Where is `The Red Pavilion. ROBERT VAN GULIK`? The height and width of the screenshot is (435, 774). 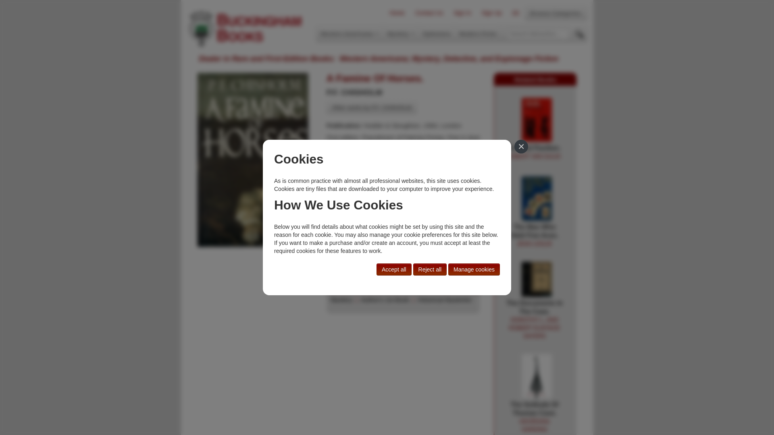 The Red Pavilion. ROBERT VAN GULIK is located at coordinates (537, 120).